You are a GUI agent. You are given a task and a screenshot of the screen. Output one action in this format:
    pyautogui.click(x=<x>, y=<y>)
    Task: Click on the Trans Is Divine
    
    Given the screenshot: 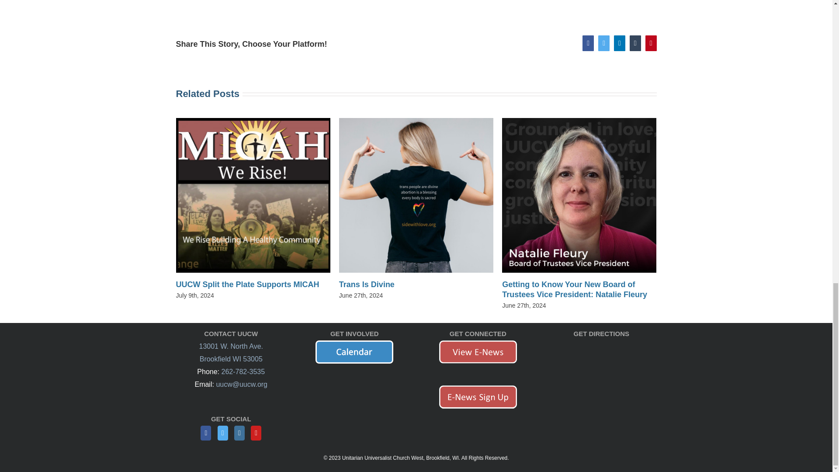 What is the action you would take?
    pyautogui.click(x=366, y=284)
    